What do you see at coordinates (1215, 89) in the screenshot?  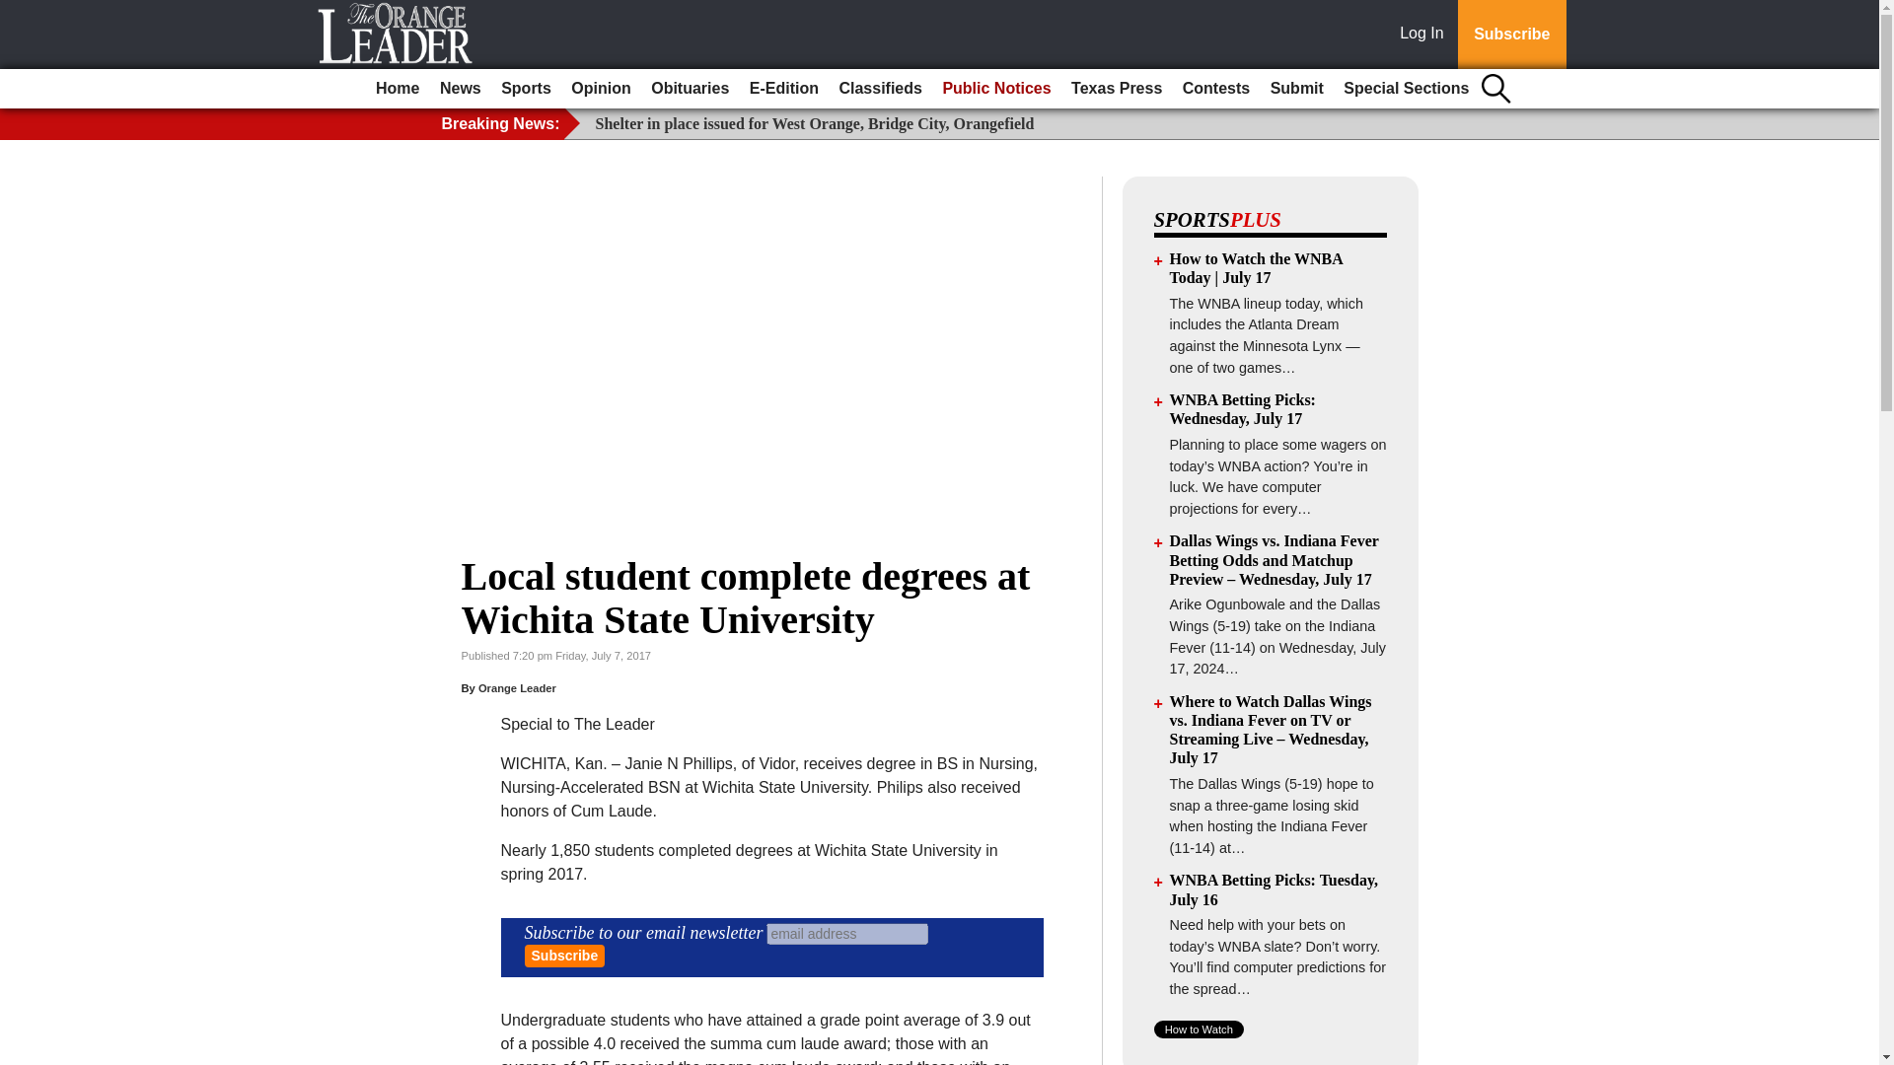 I see `Contests` at bounding box center [1215, 89].